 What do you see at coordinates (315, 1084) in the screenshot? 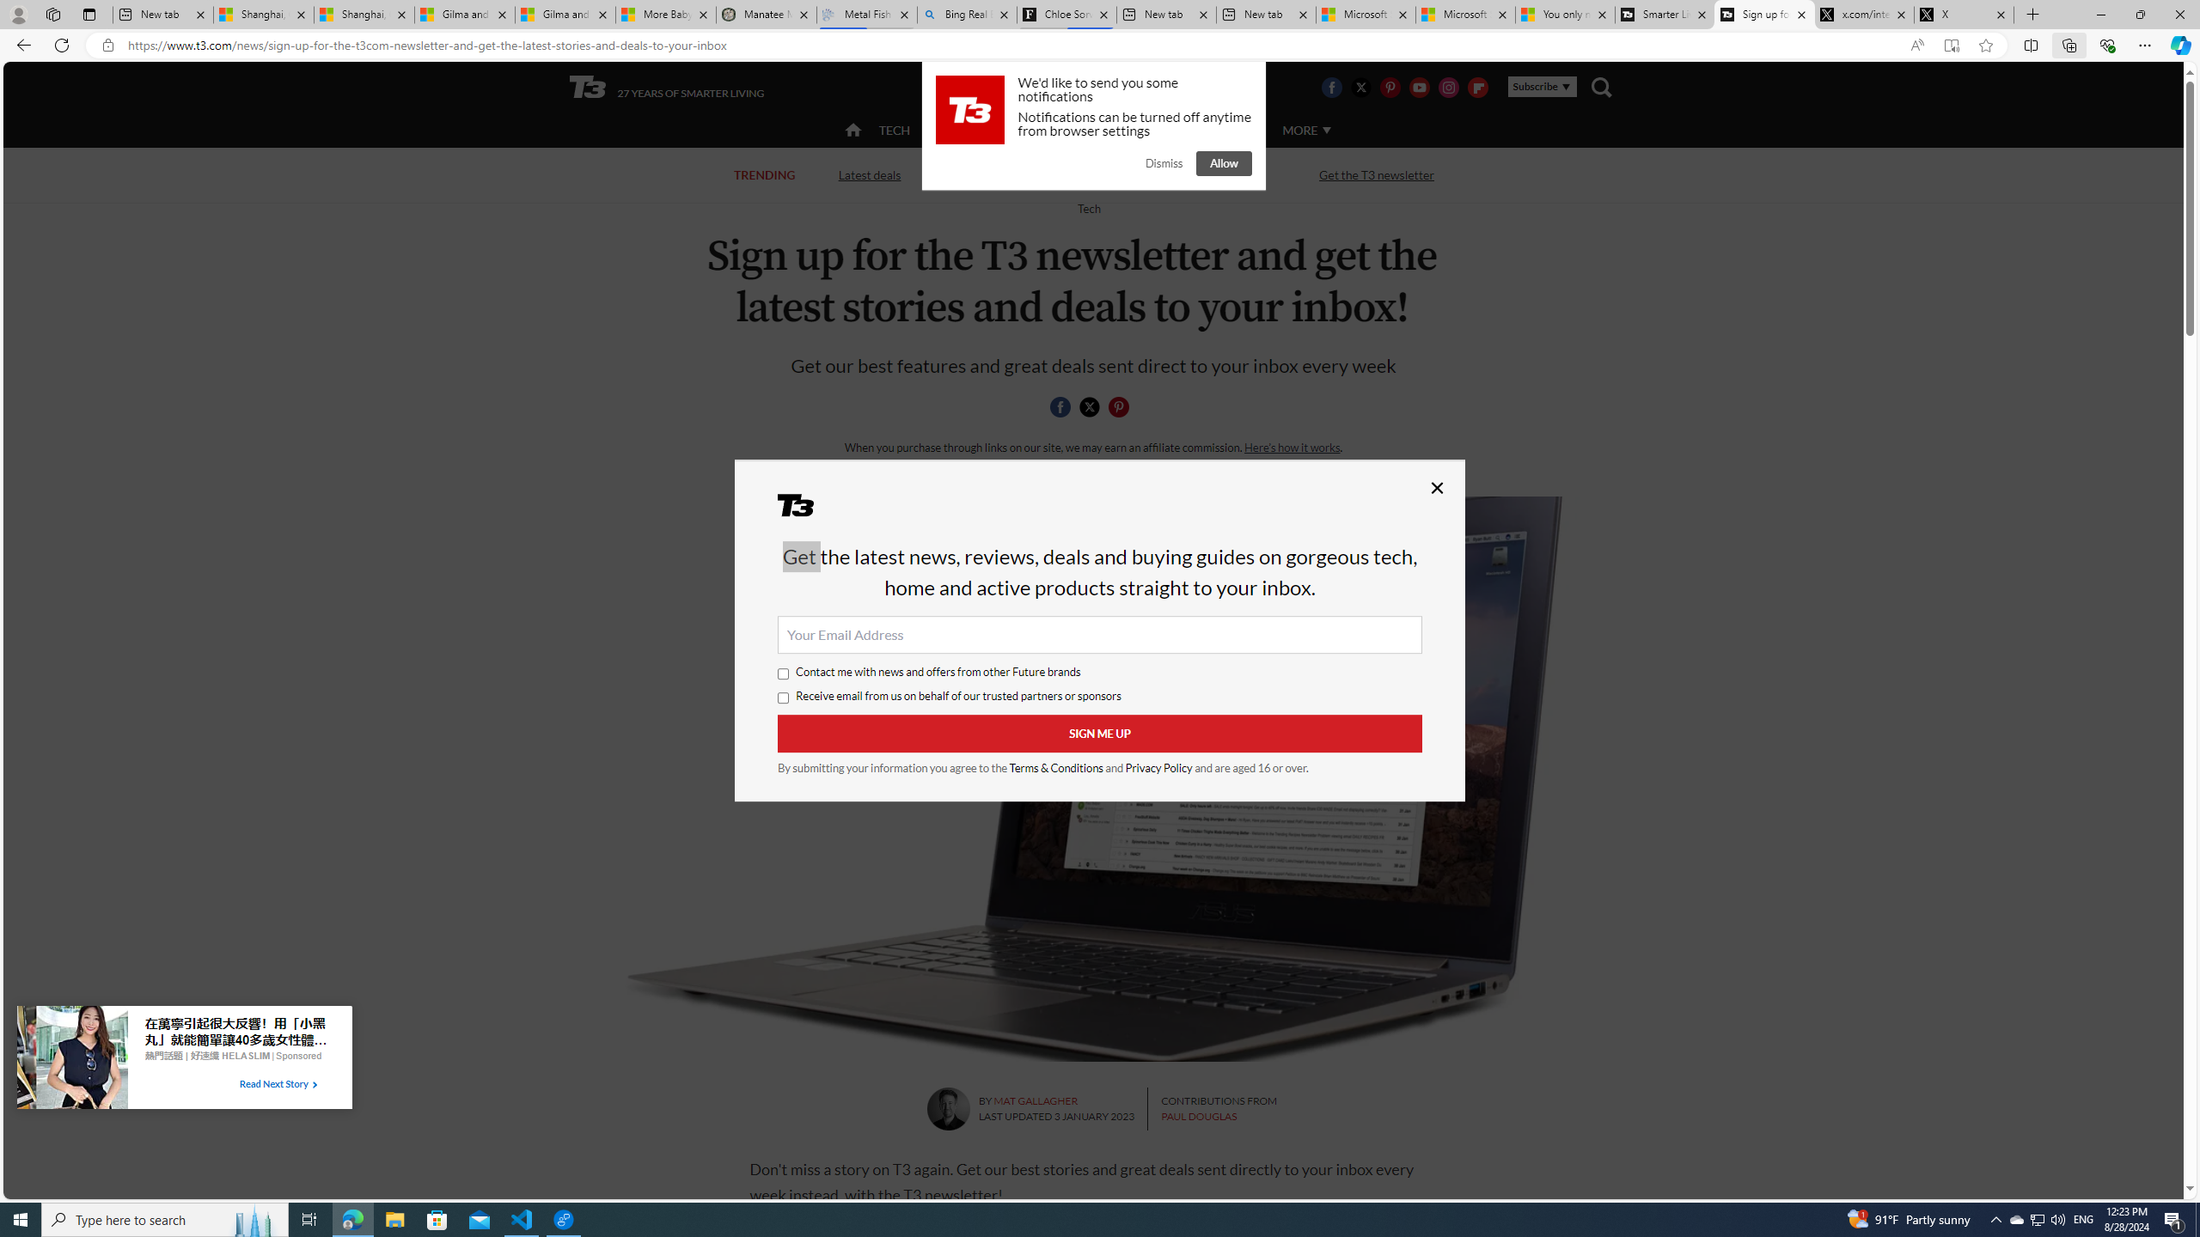
I see `Class: tbl-arrow-icon arrow-2` at bounding box center [315, 1084].